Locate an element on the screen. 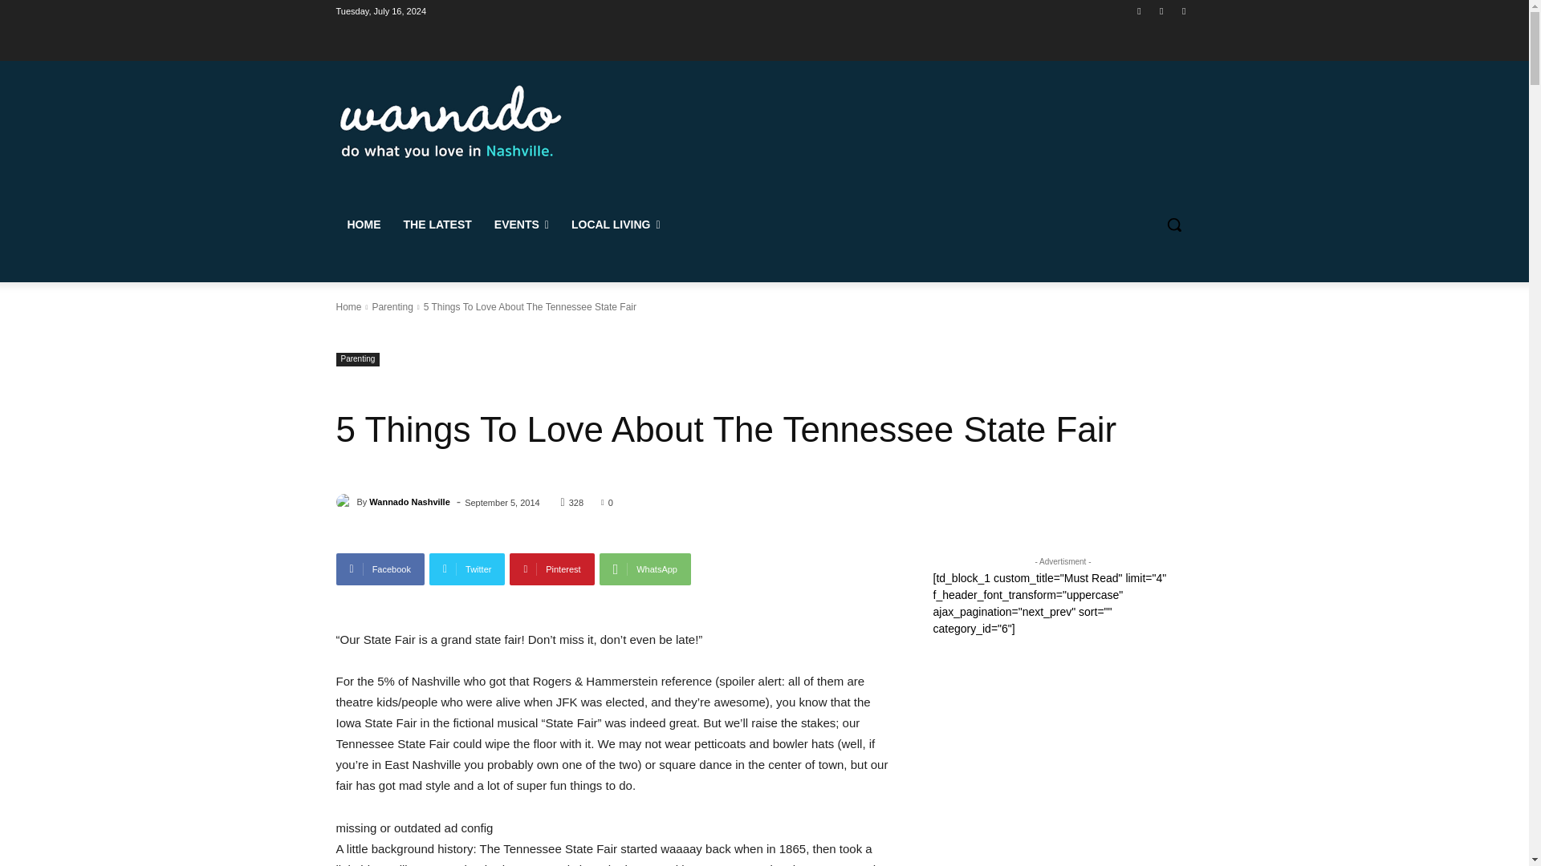 The width and height of the screenshot is (1541, 866). Pinterest is located at coordinates (551, 569).